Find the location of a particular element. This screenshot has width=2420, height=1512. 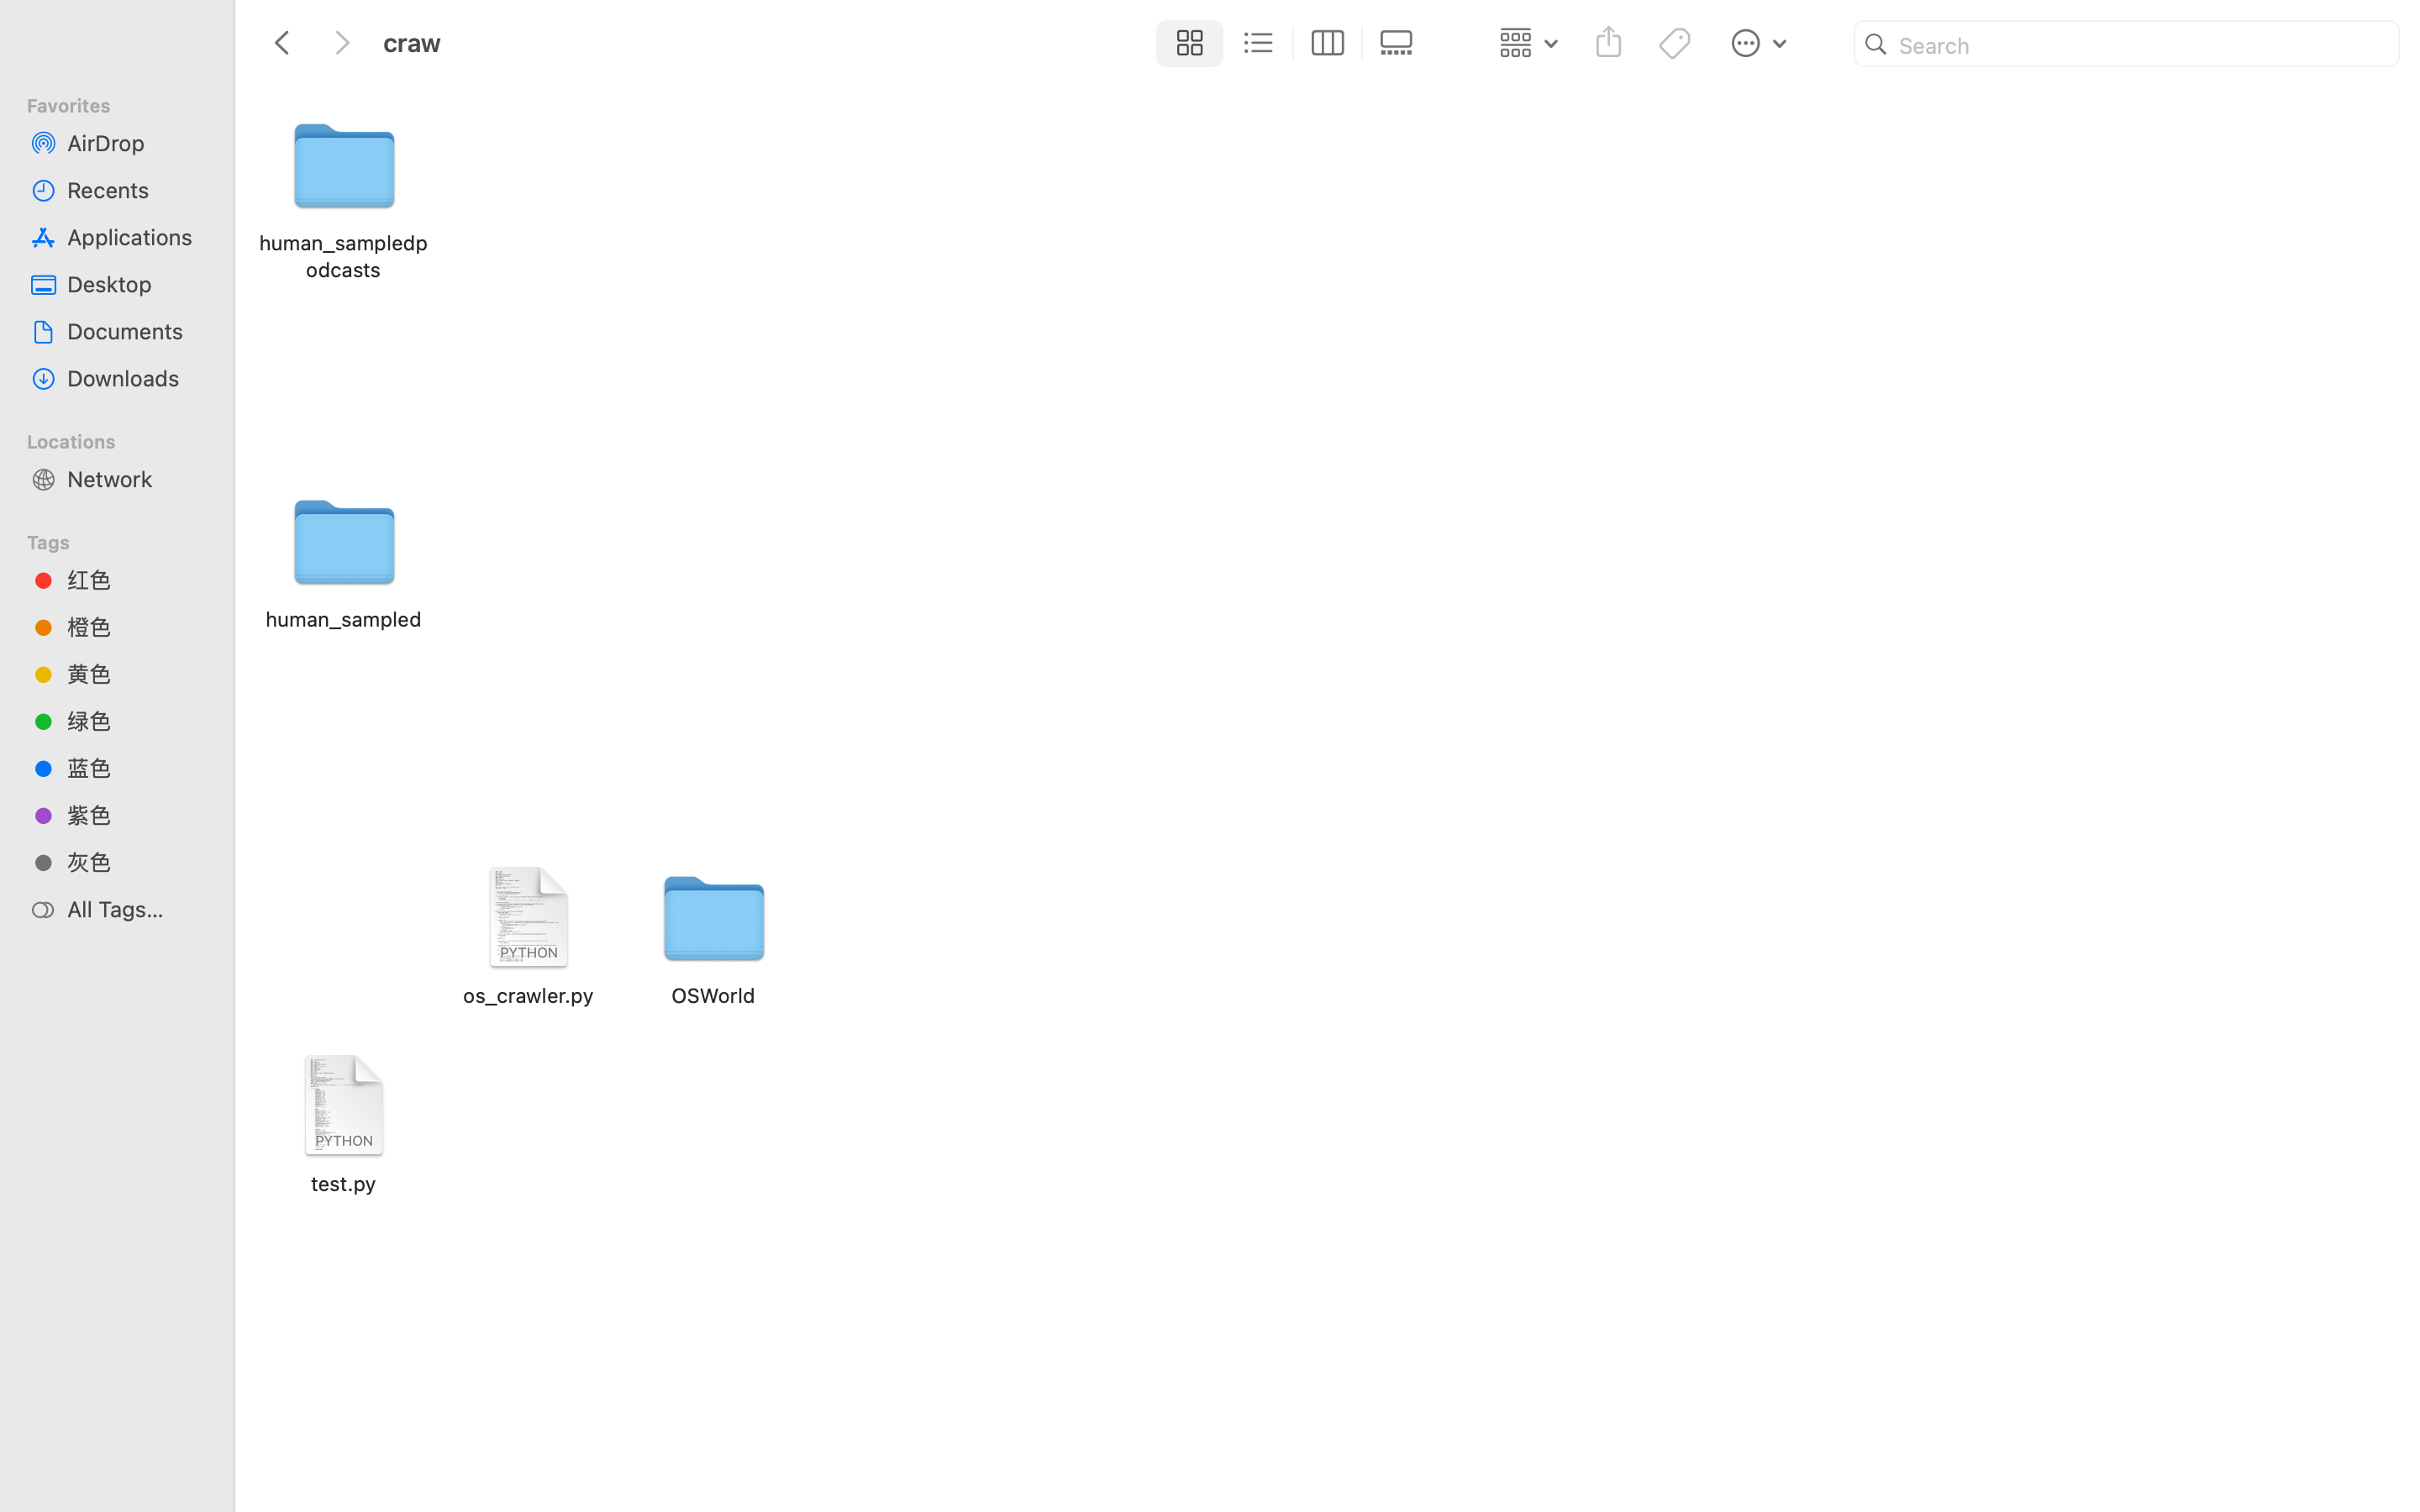

Favorites is located at coordinates (127, 103).